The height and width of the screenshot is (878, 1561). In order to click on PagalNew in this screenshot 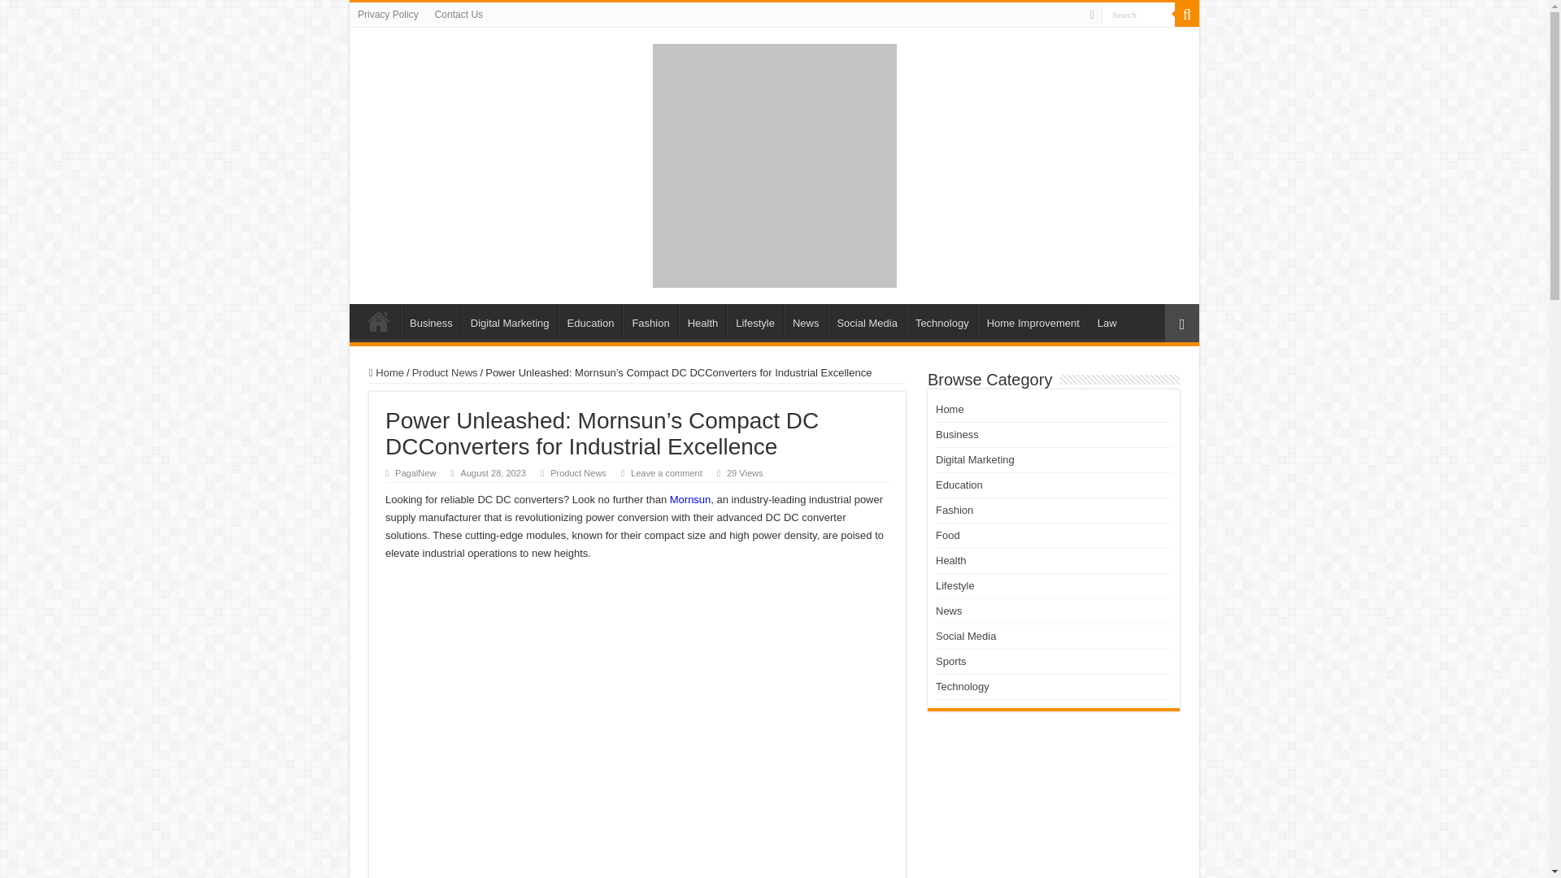, I will do `click(415, 472)`.